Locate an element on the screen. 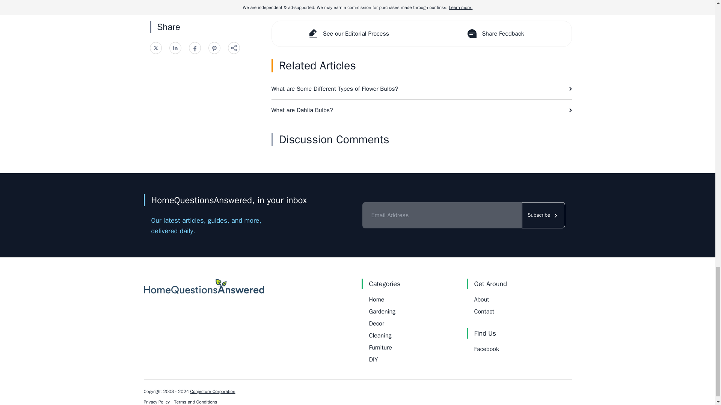  What are Dahlia Bulbs? is located at coordinates (421, 110).